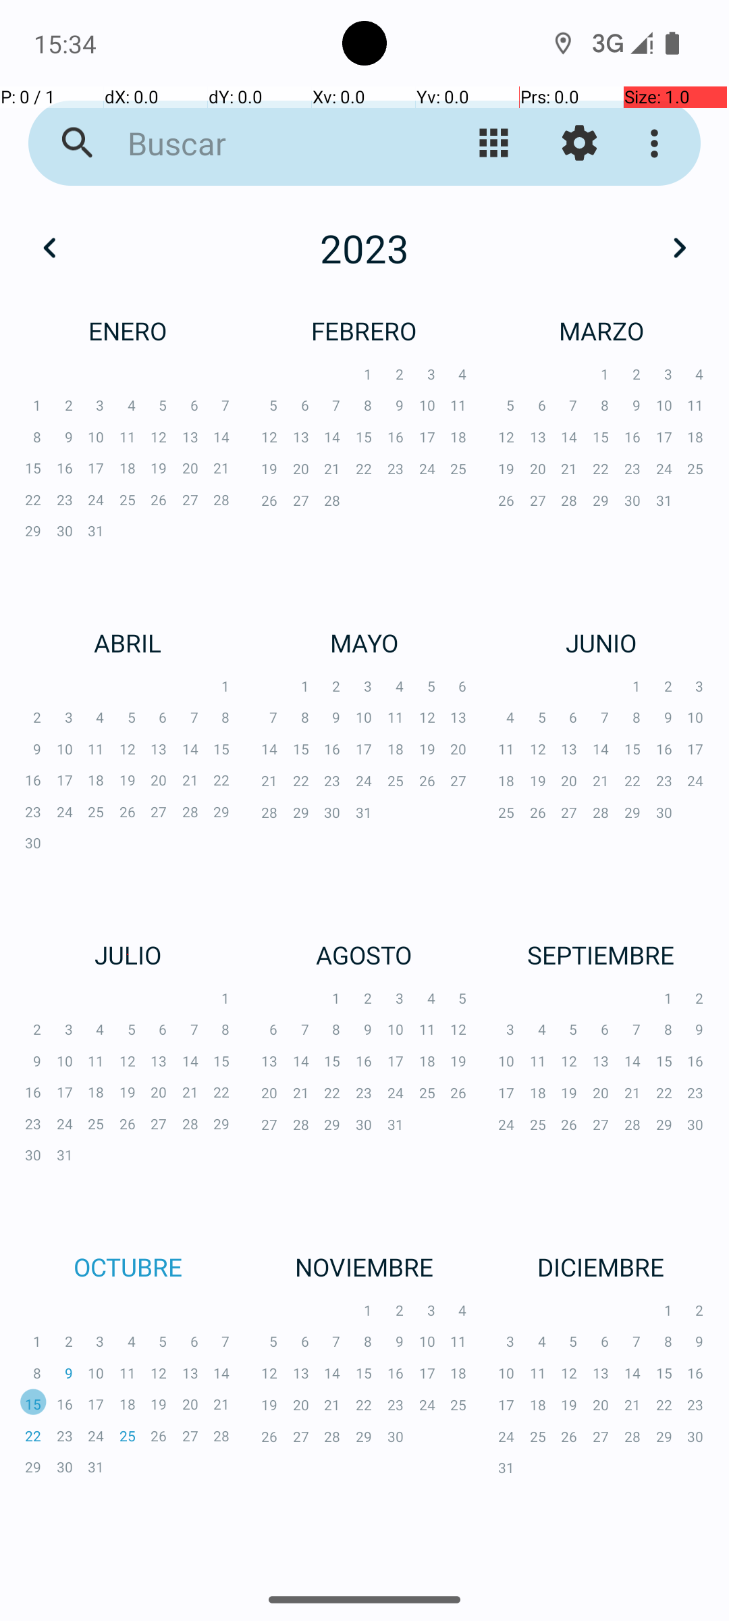 This screenshot has height=1621, width=729. Describe the element at coordinates (261, 143) in the screenshot. I see `Buscar` at that location.